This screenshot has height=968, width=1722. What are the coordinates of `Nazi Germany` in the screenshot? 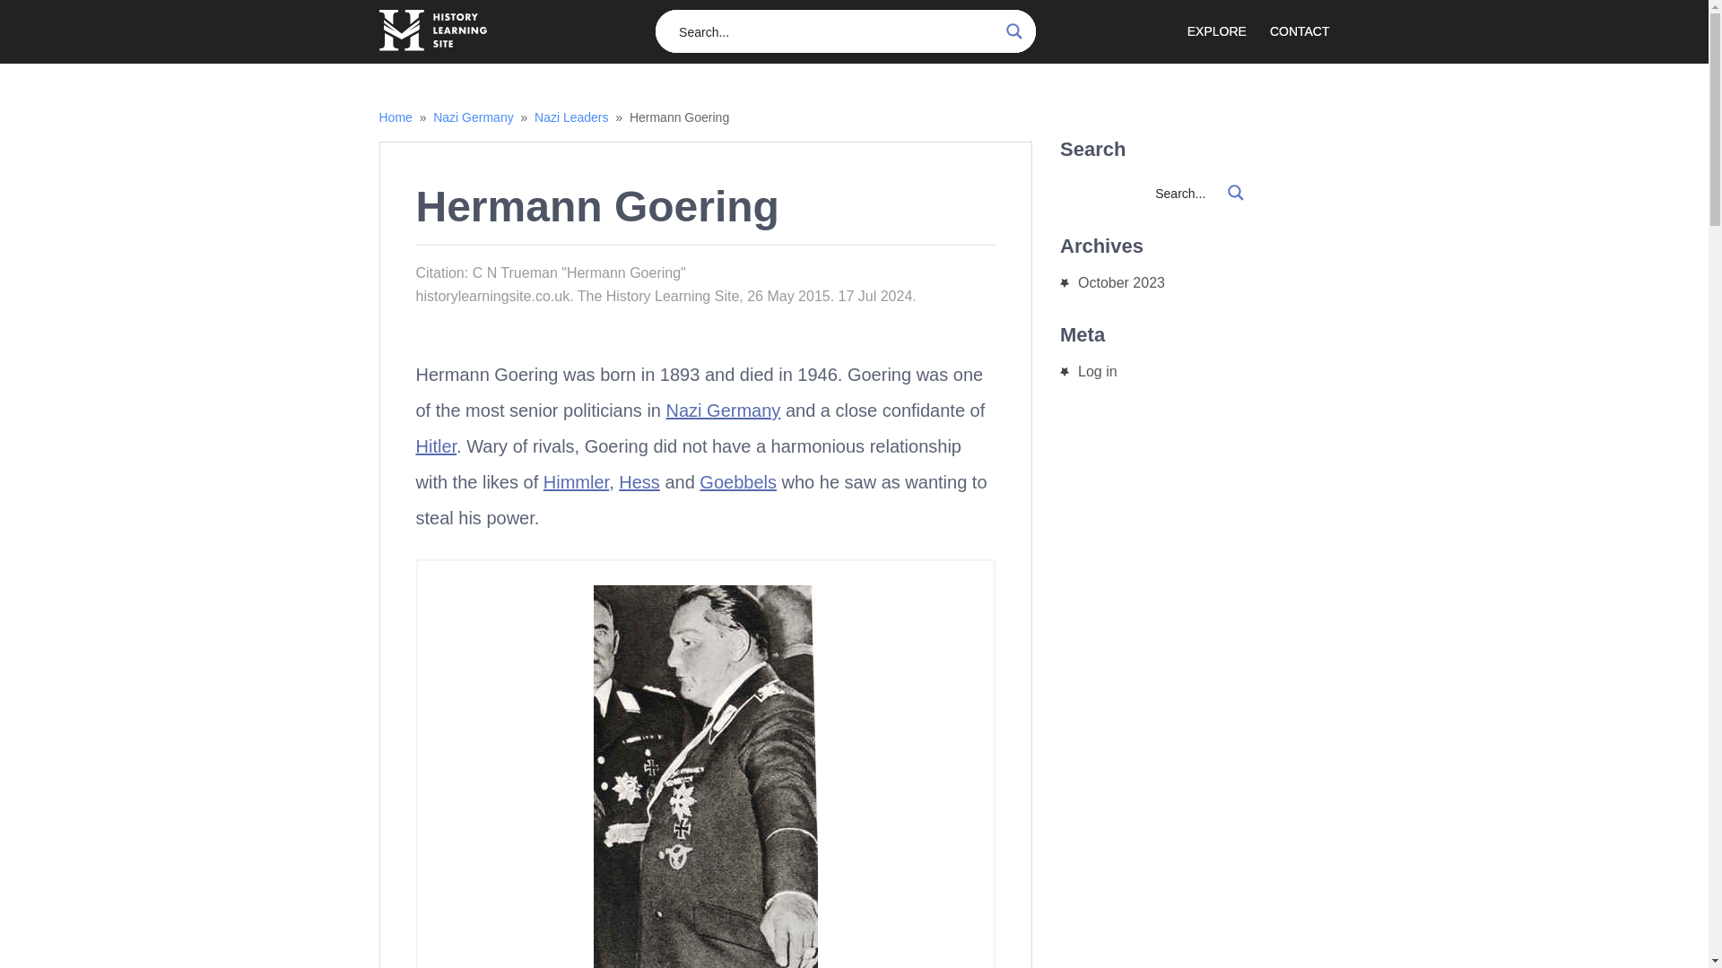 It's located at (724, 411).